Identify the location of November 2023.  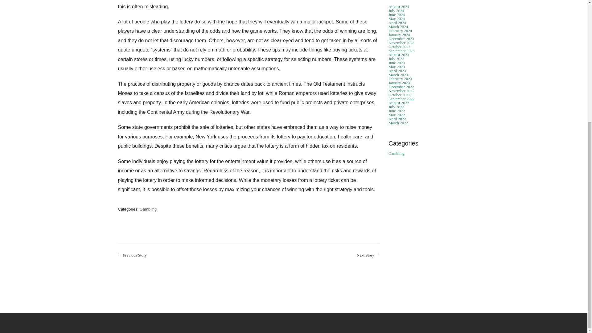
(401, 43).